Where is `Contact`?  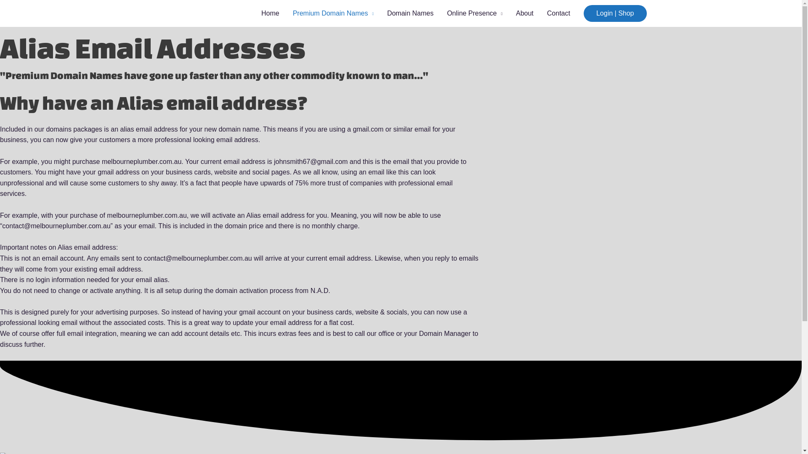
Contact is located at coordinates (559, 13).